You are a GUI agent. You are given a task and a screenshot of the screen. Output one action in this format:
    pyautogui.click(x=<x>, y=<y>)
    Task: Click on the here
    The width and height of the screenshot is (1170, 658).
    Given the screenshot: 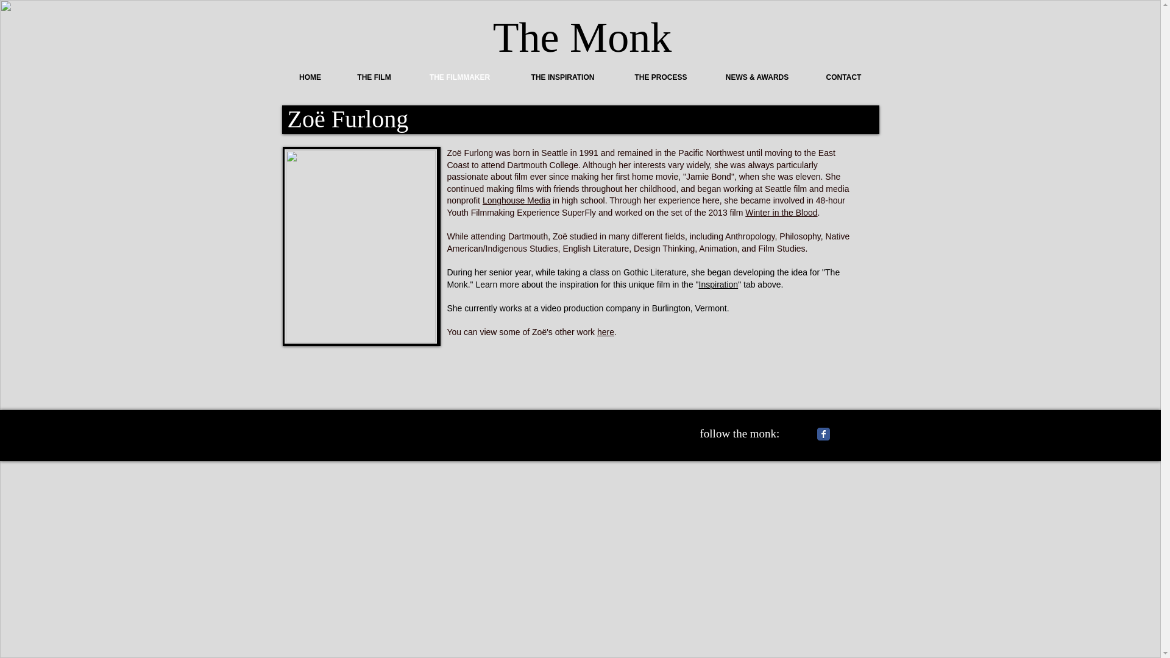 What is the action you would take?
    pyautogui.click(x=606, y=331)
    